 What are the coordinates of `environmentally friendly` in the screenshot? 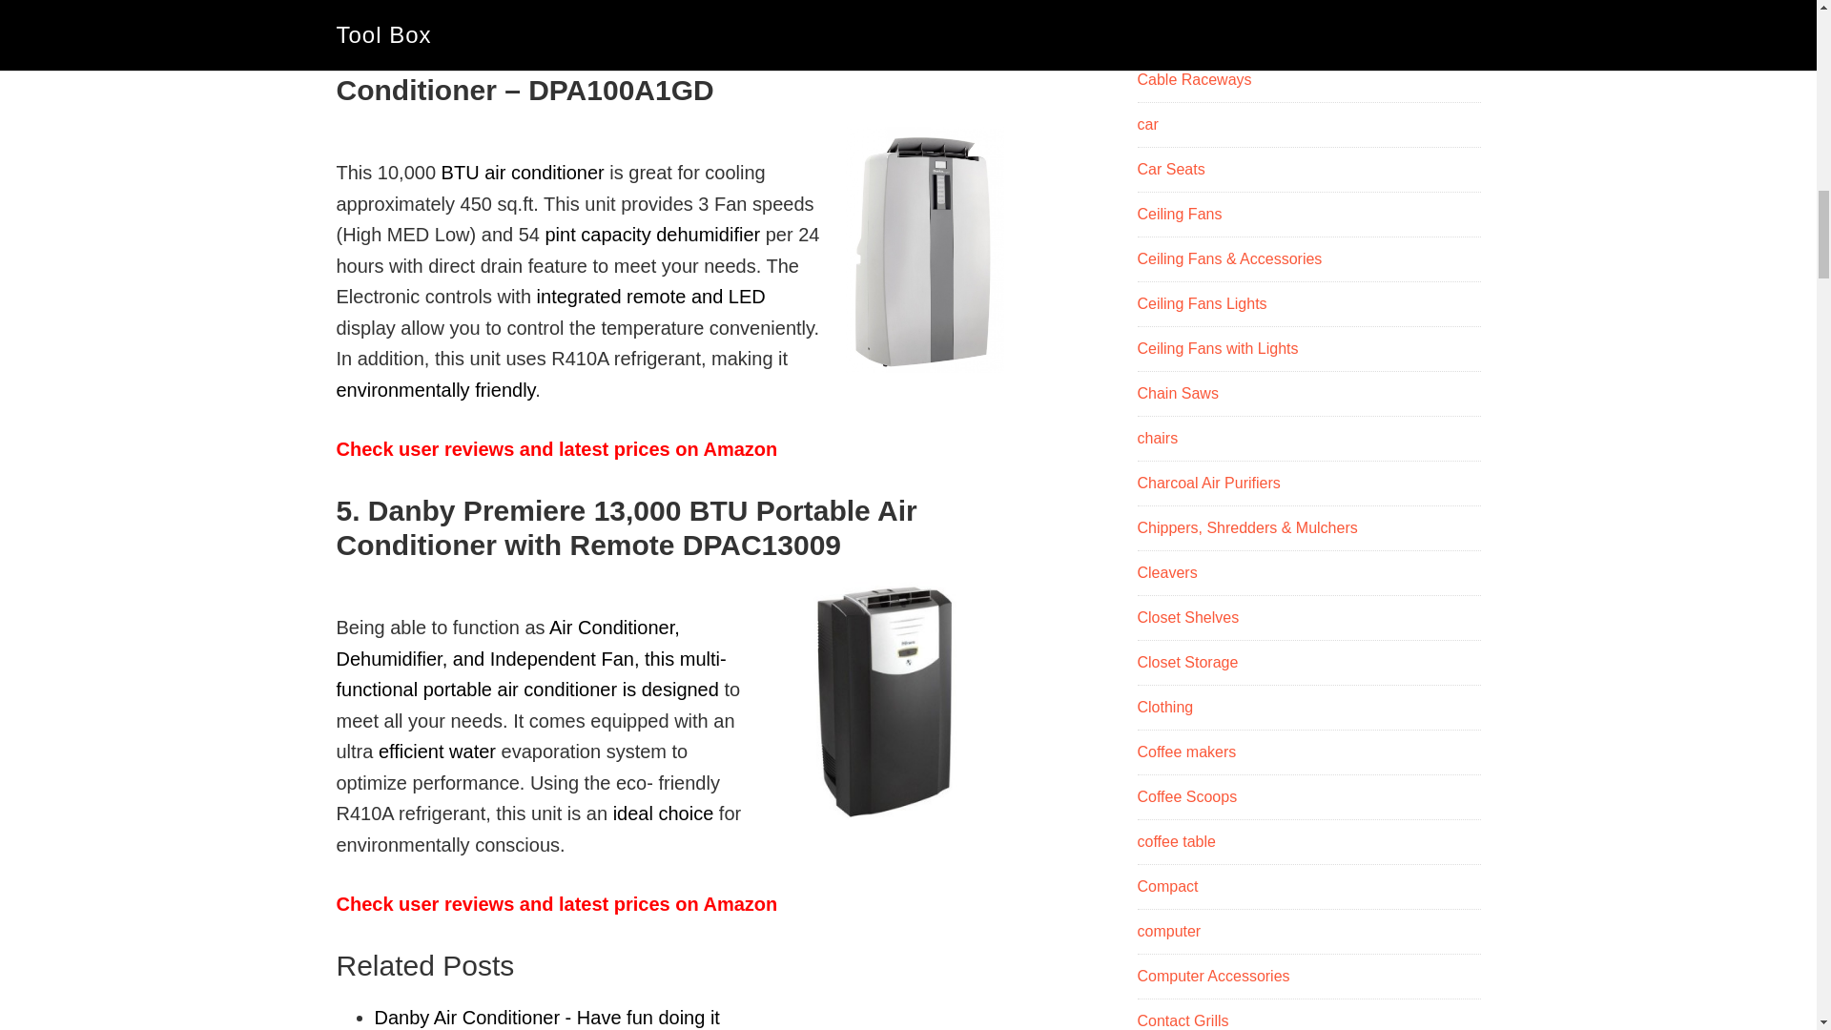 It's located at (435, 390).